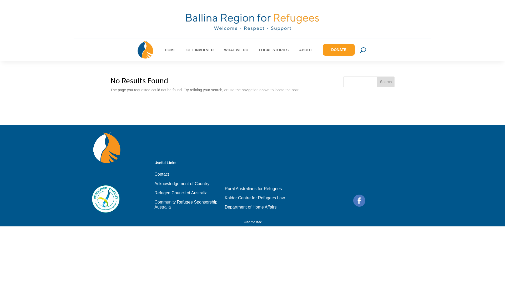  Describe the element at coordinates (250, 208) in the screenshot. I see `Department of Home Affairs` at that location.